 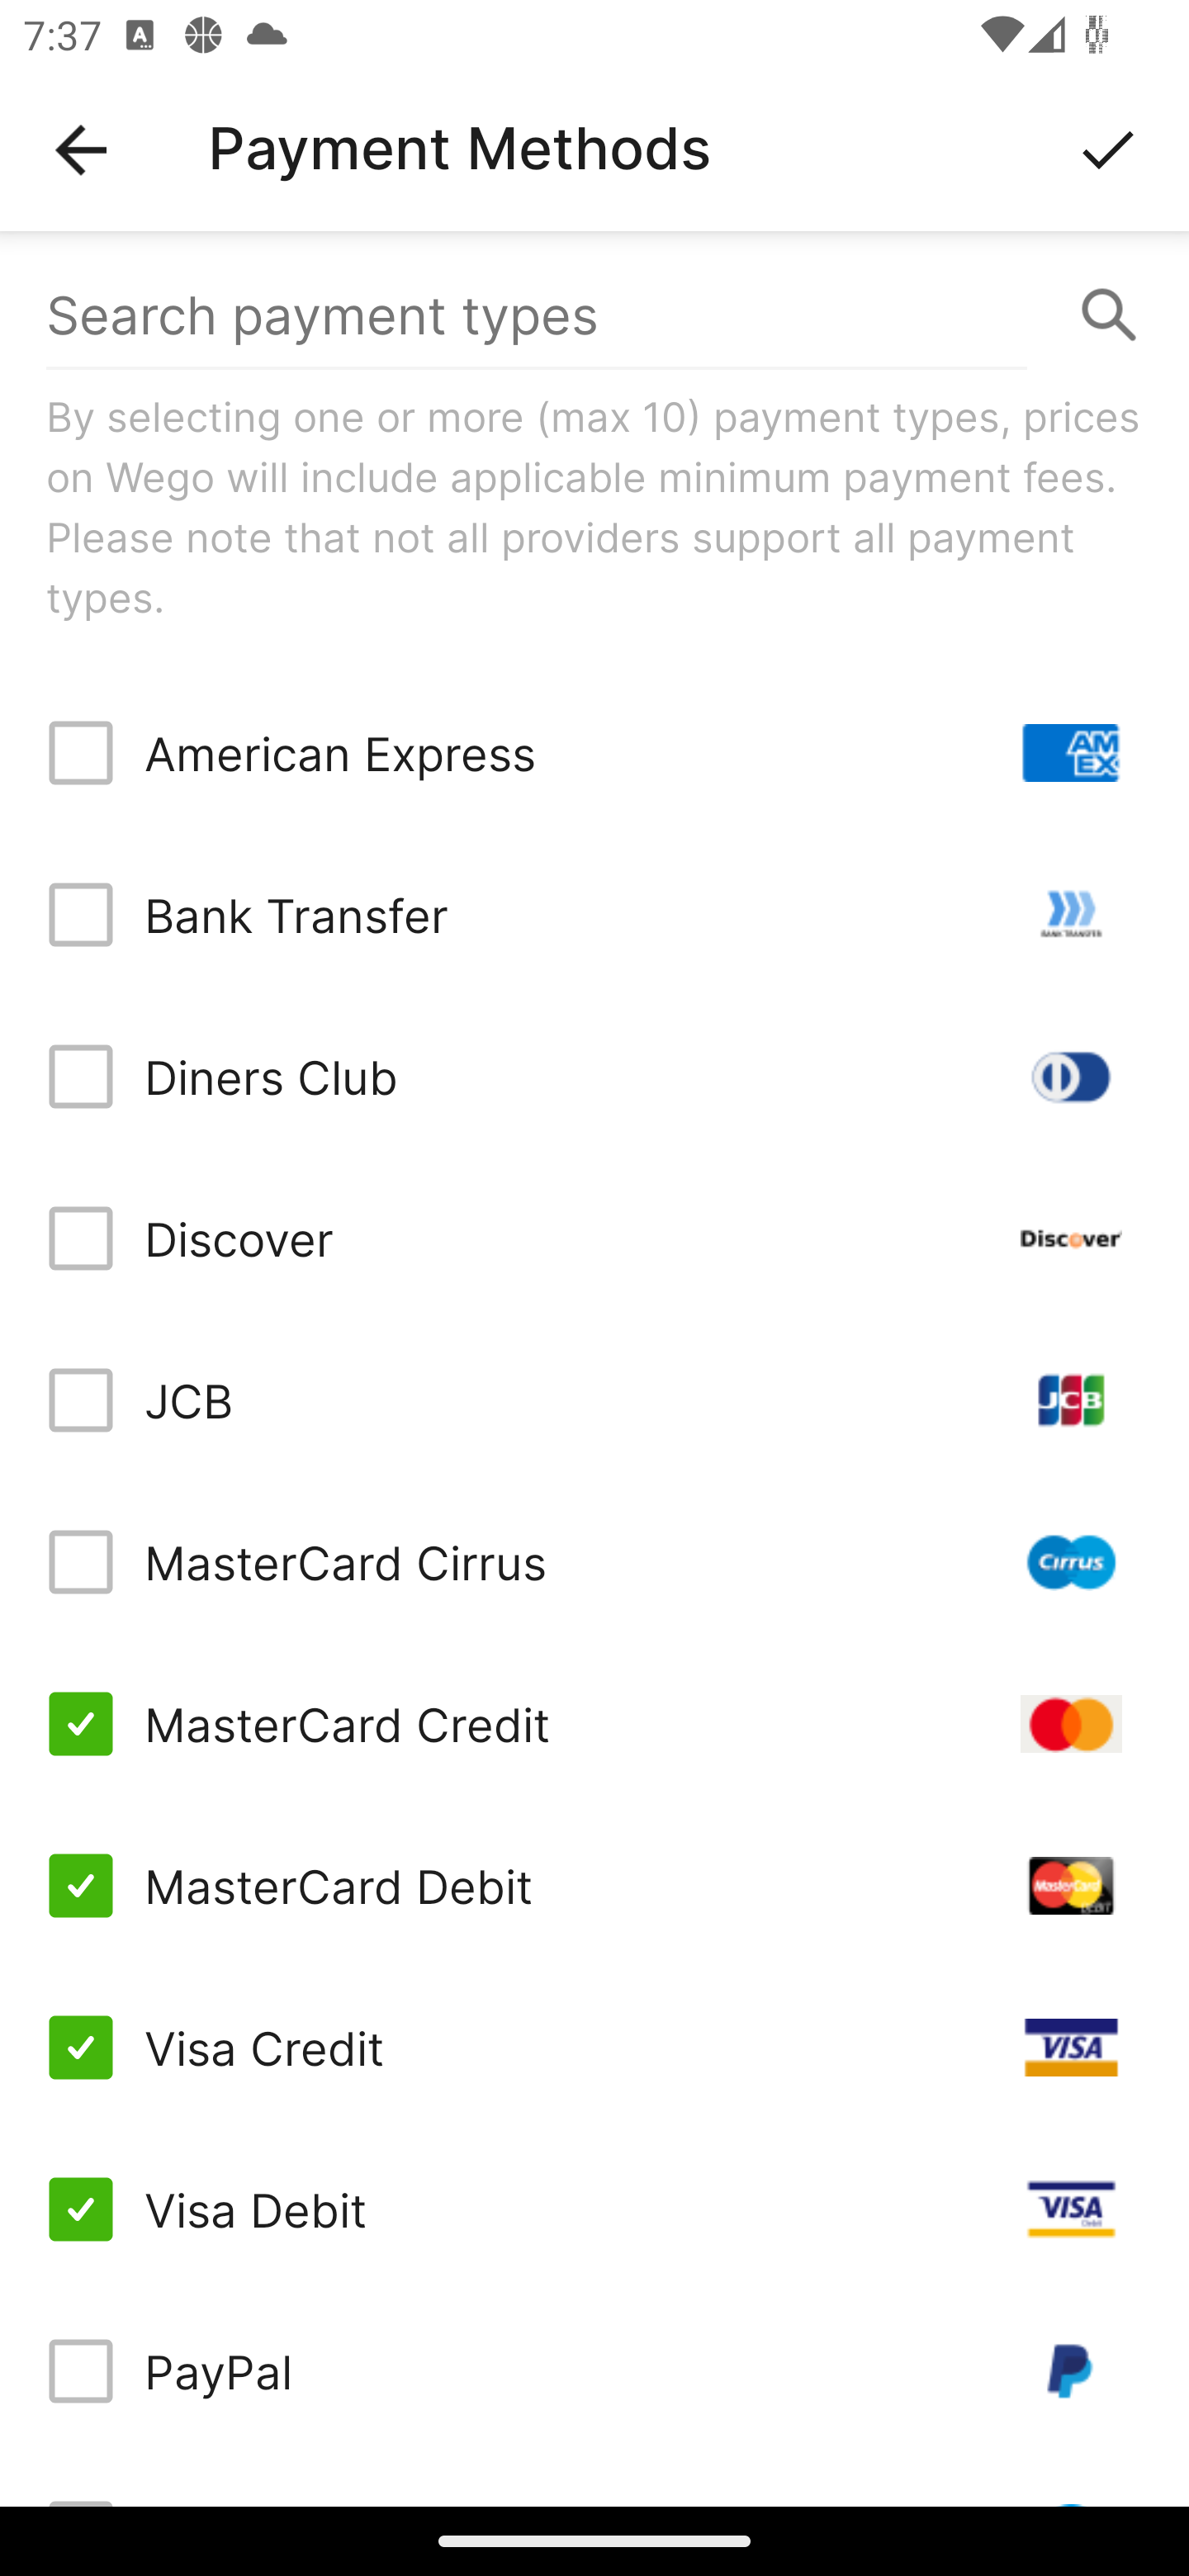 I want to click on MasterCard Credit, so click(x=594, y=1724).